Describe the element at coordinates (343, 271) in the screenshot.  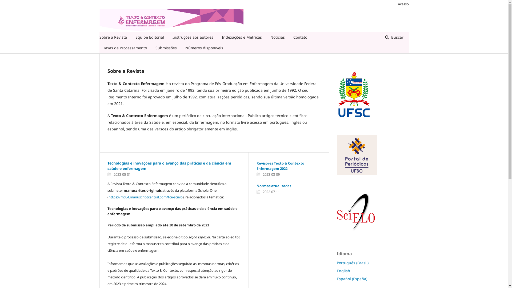
I see `English` at that location.